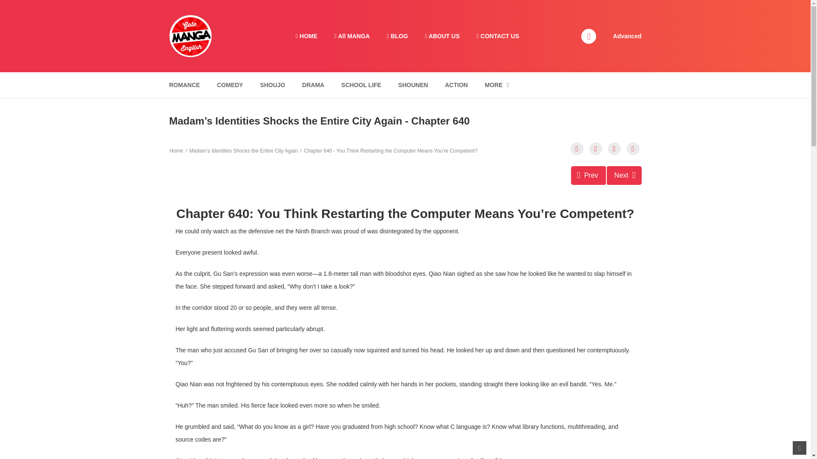 The height and width of the screenshot is (459, 817). I want to click on Search, so click(544, 5).